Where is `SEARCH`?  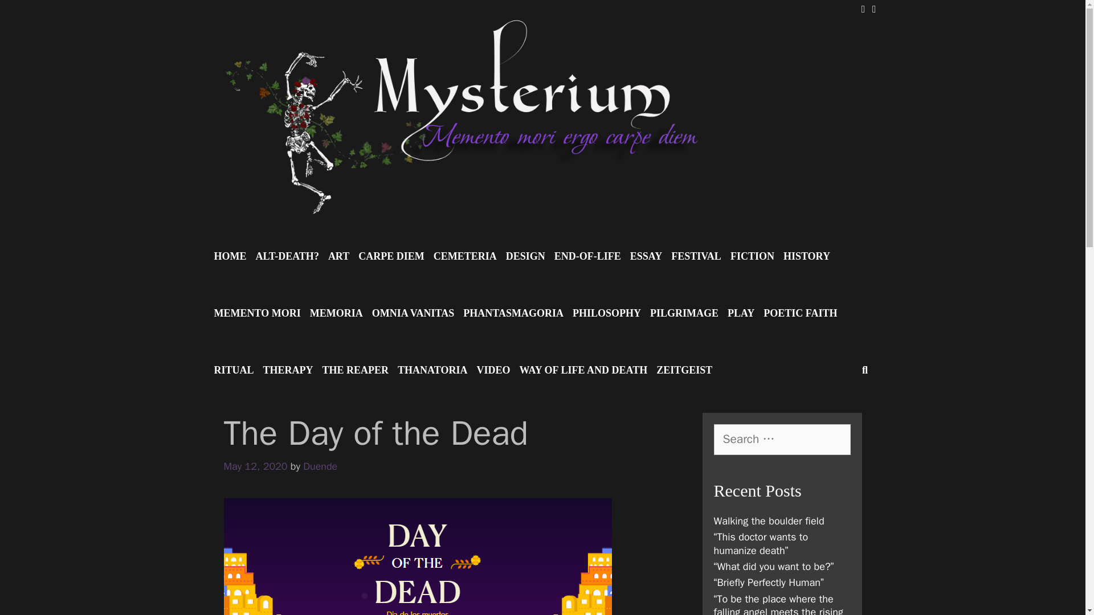 SEARCH is located at coordinates (864, 370).